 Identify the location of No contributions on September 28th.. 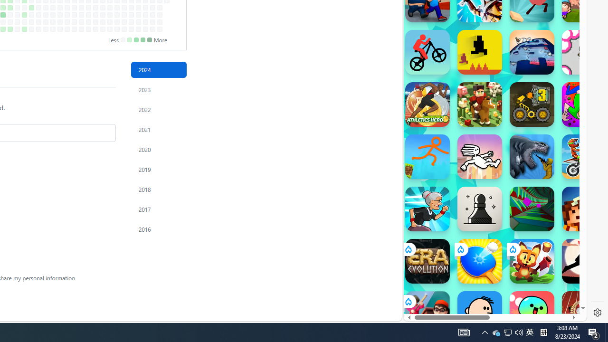
(67, 29).